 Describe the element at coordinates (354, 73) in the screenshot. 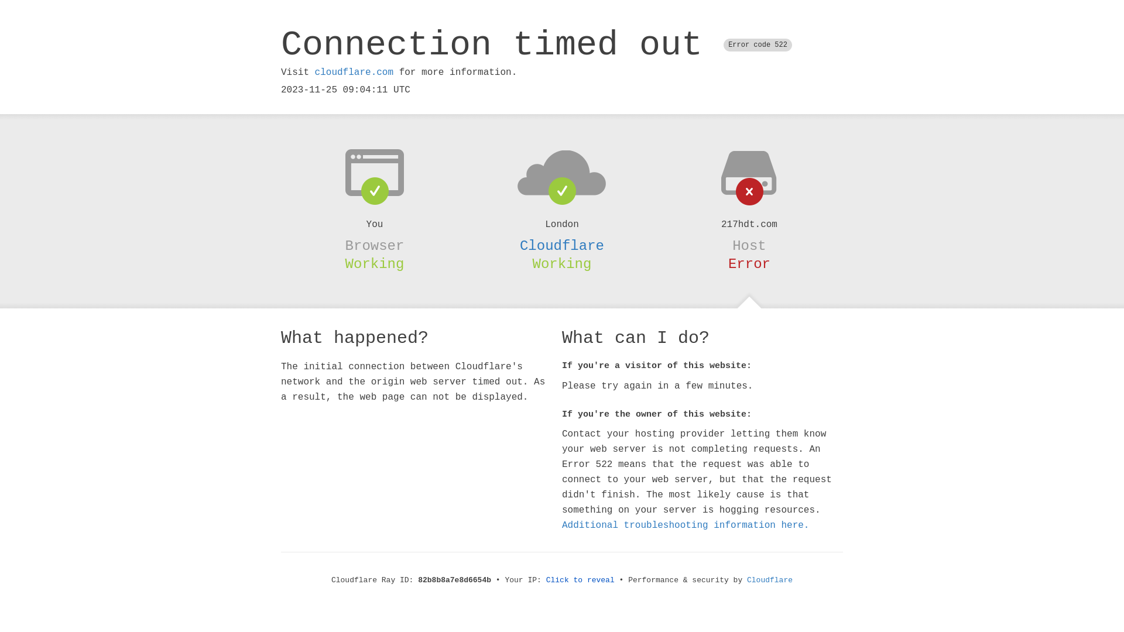

I see `cloudflare.com` at that location.